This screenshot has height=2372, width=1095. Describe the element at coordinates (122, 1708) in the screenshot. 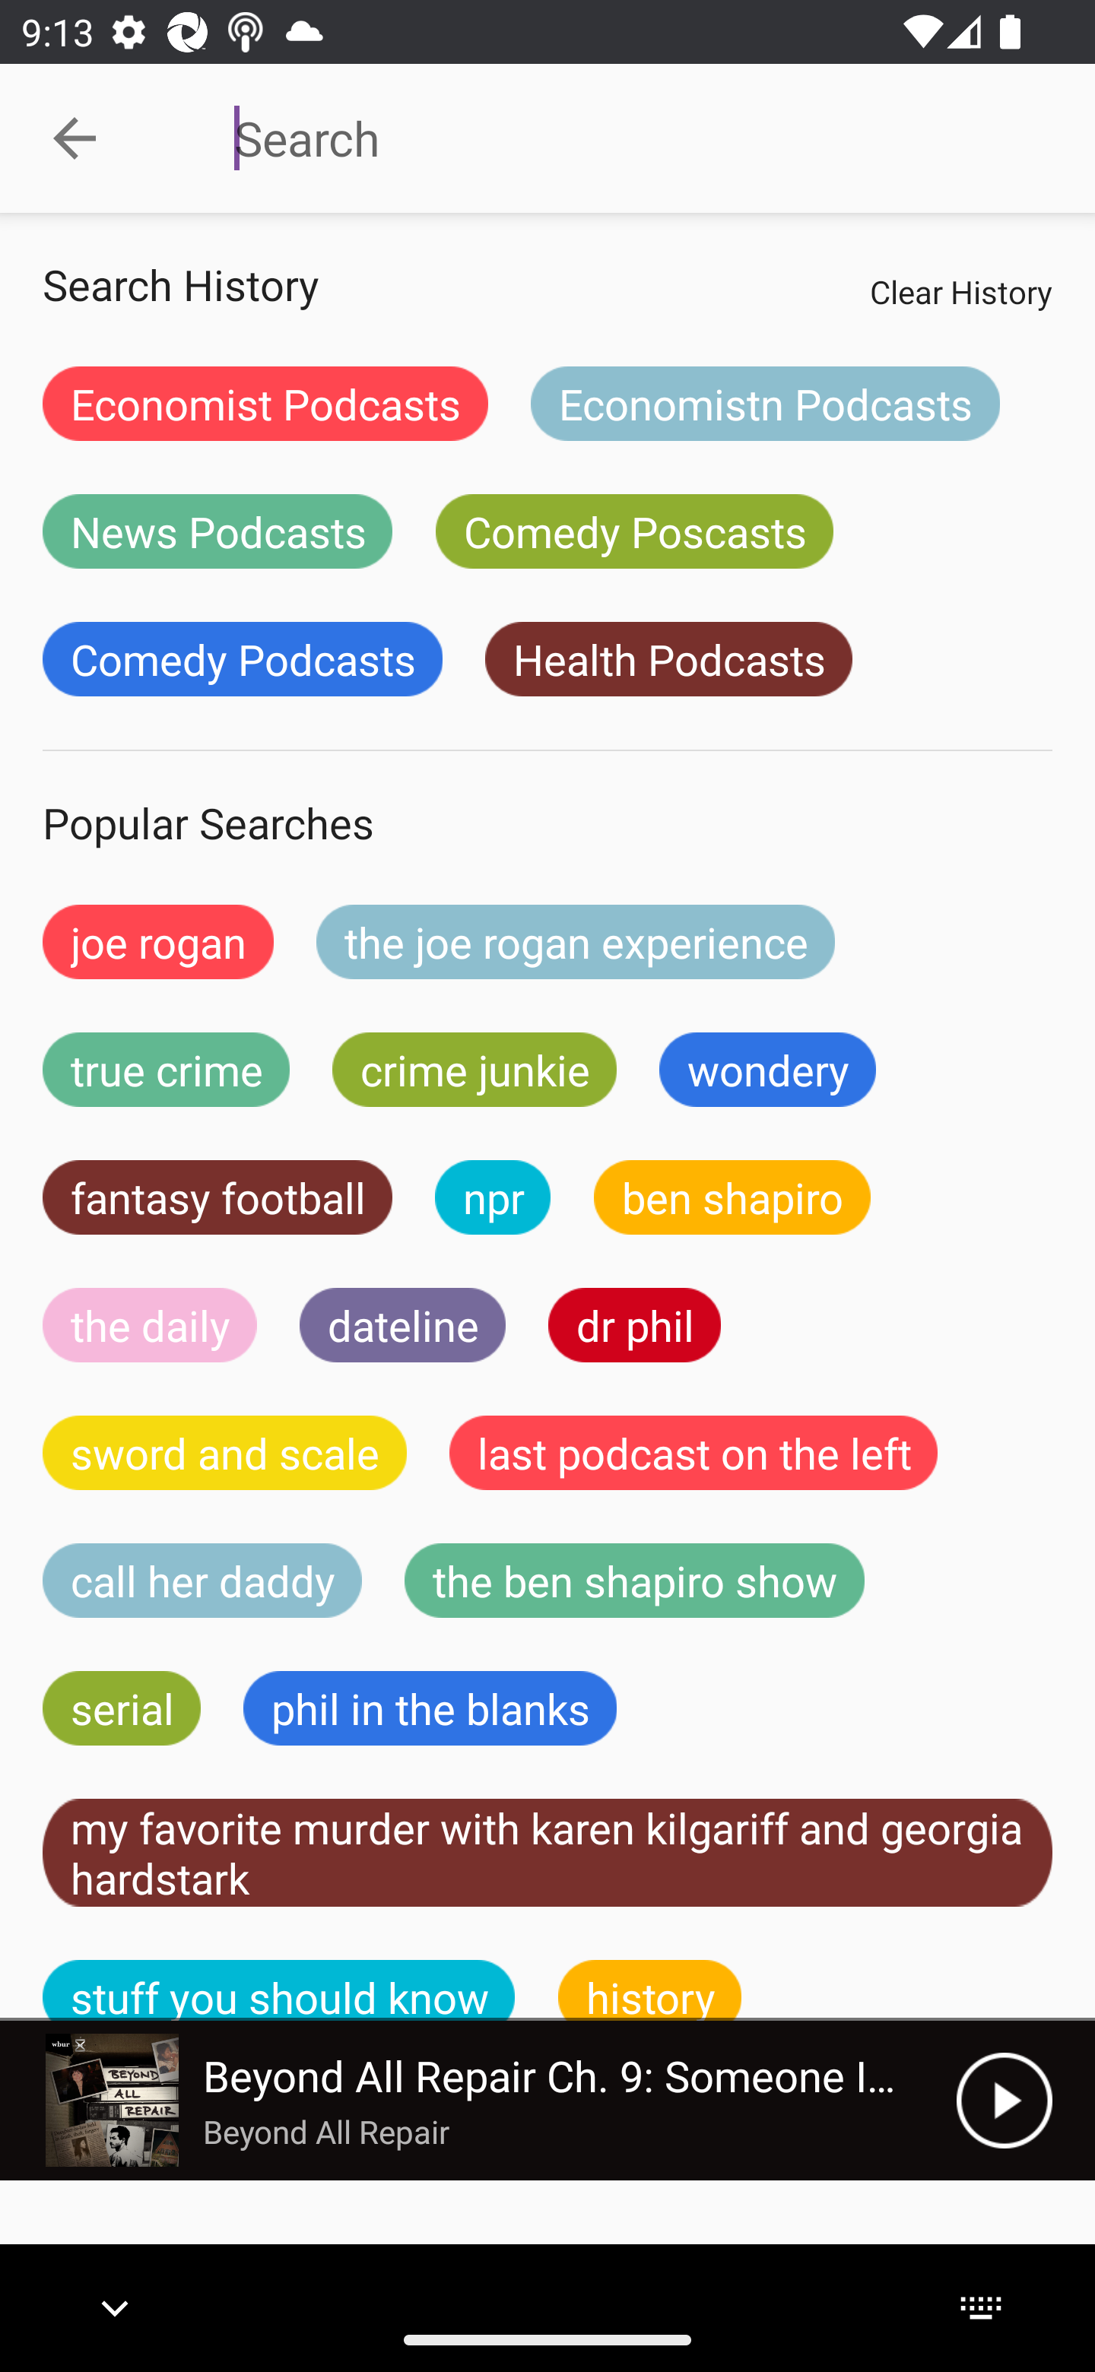

I see `serial` at that location.